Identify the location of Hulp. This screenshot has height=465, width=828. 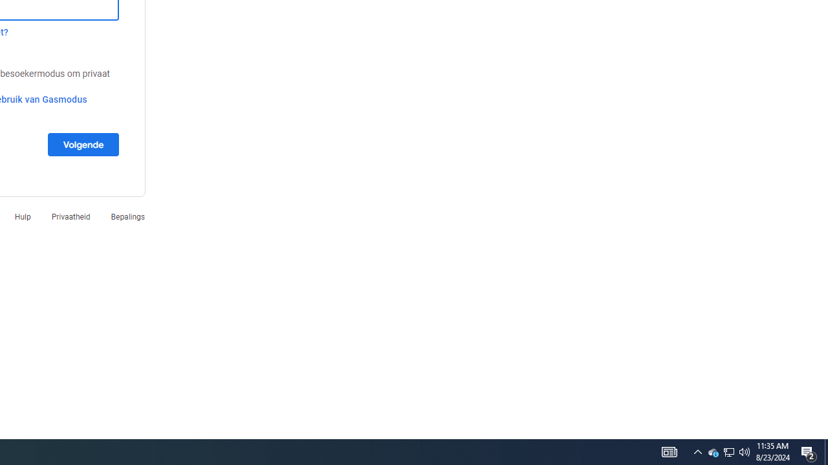
(23, 217).